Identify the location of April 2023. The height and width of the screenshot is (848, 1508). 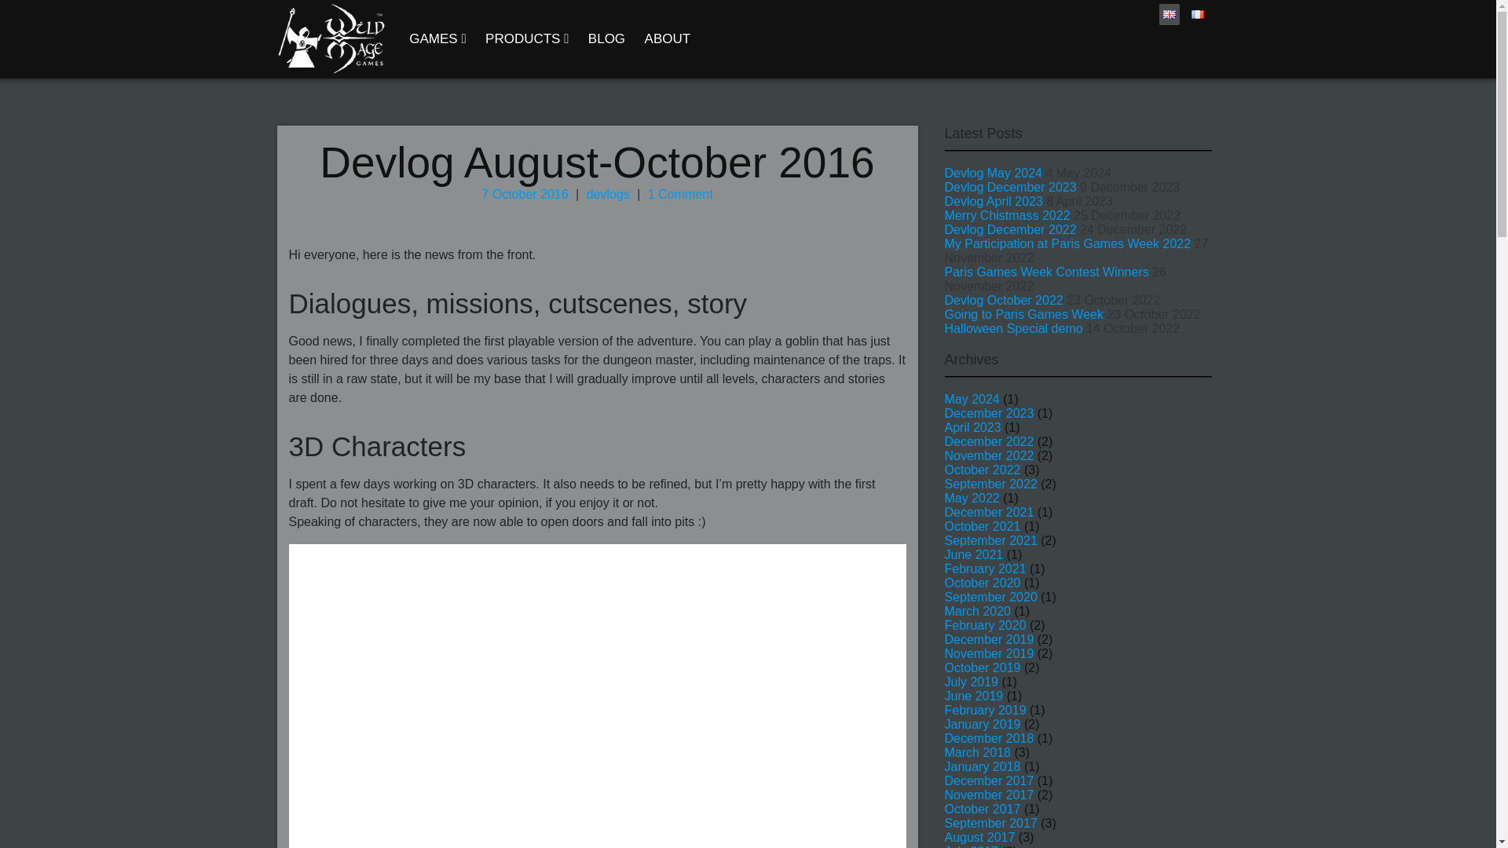
(972, 427).